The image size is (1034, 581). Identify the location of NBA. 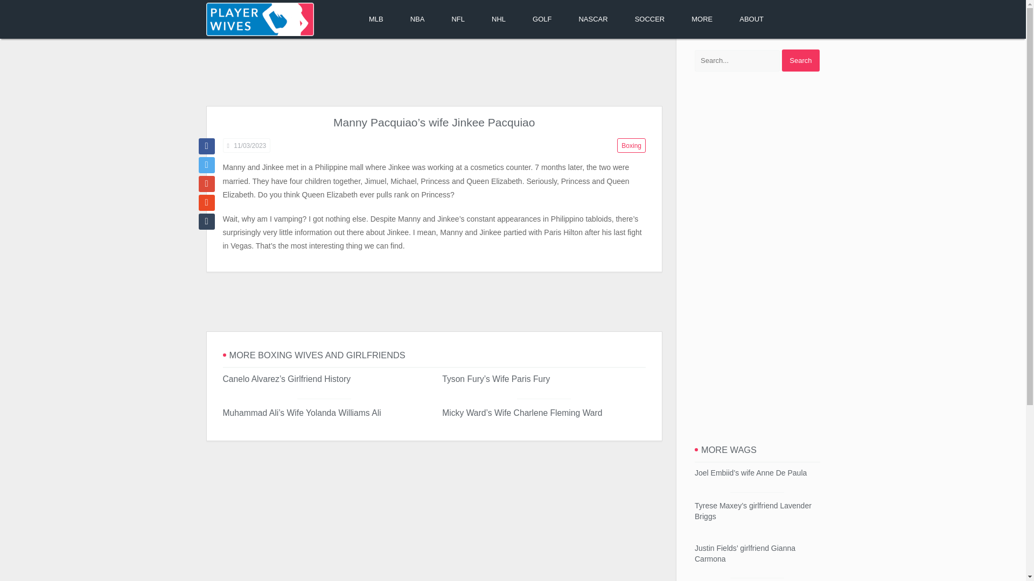
(418, 19).